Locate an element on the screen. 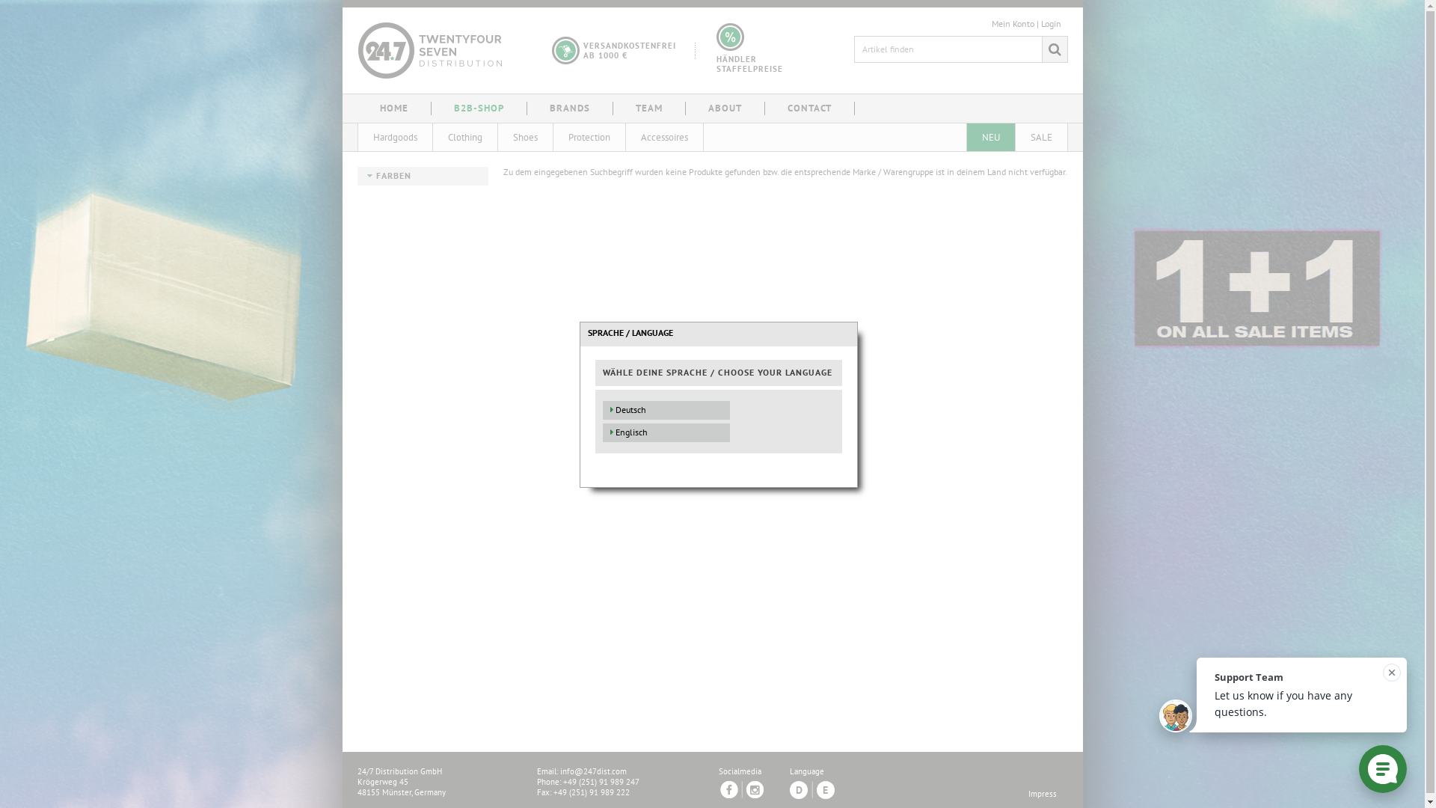 Image resolution: width=1436 pixels, height=808 pixels. Shoes is located at coordinates (525, 138).